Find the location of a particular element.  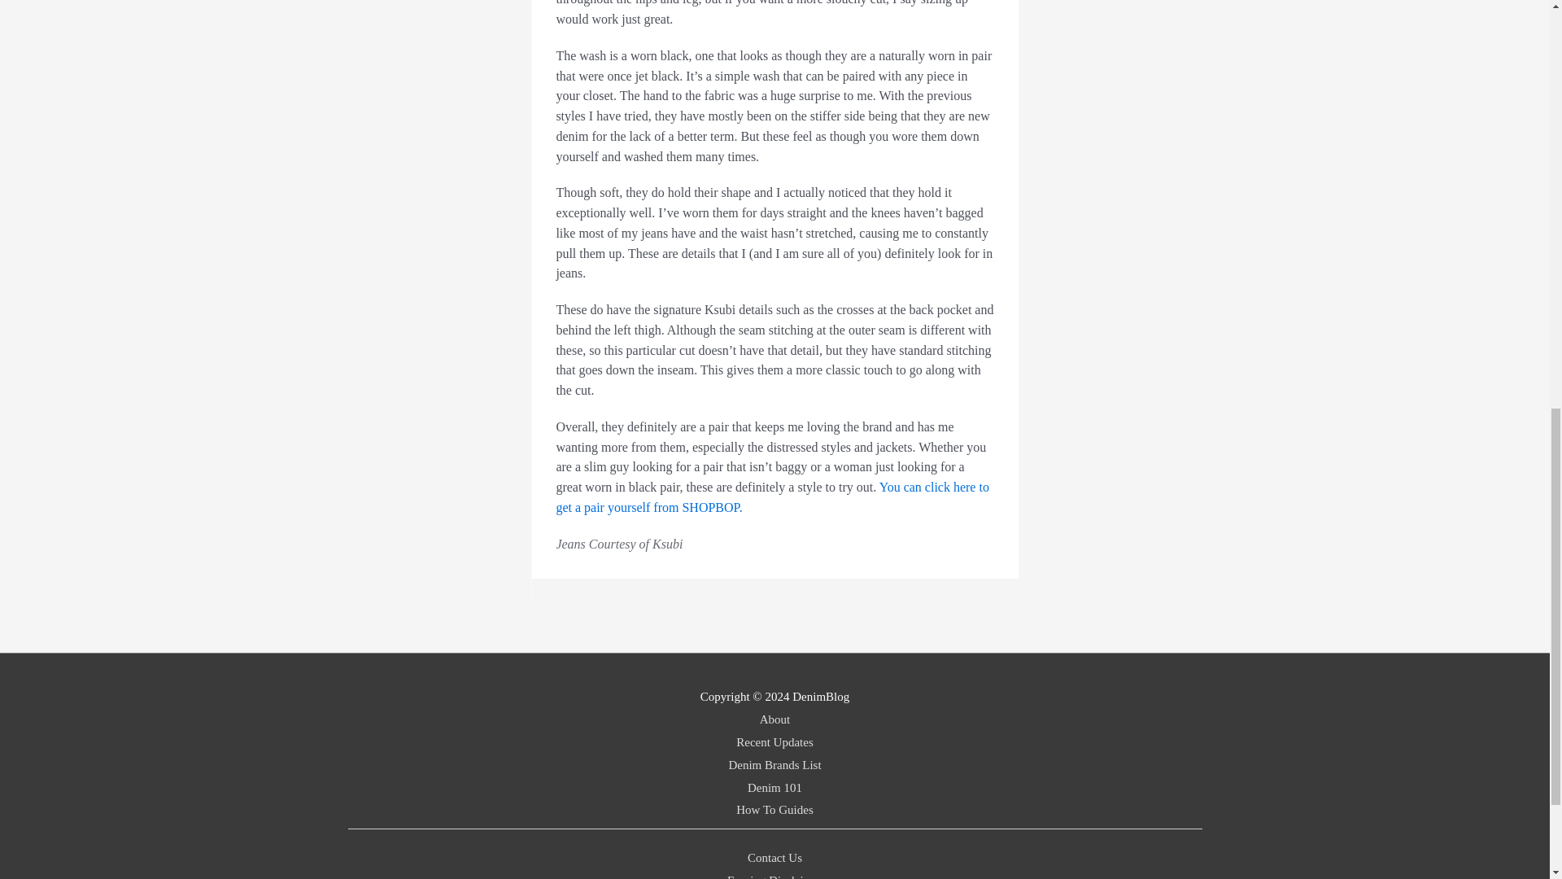

Contact Us is located at coordinates (774, 858).